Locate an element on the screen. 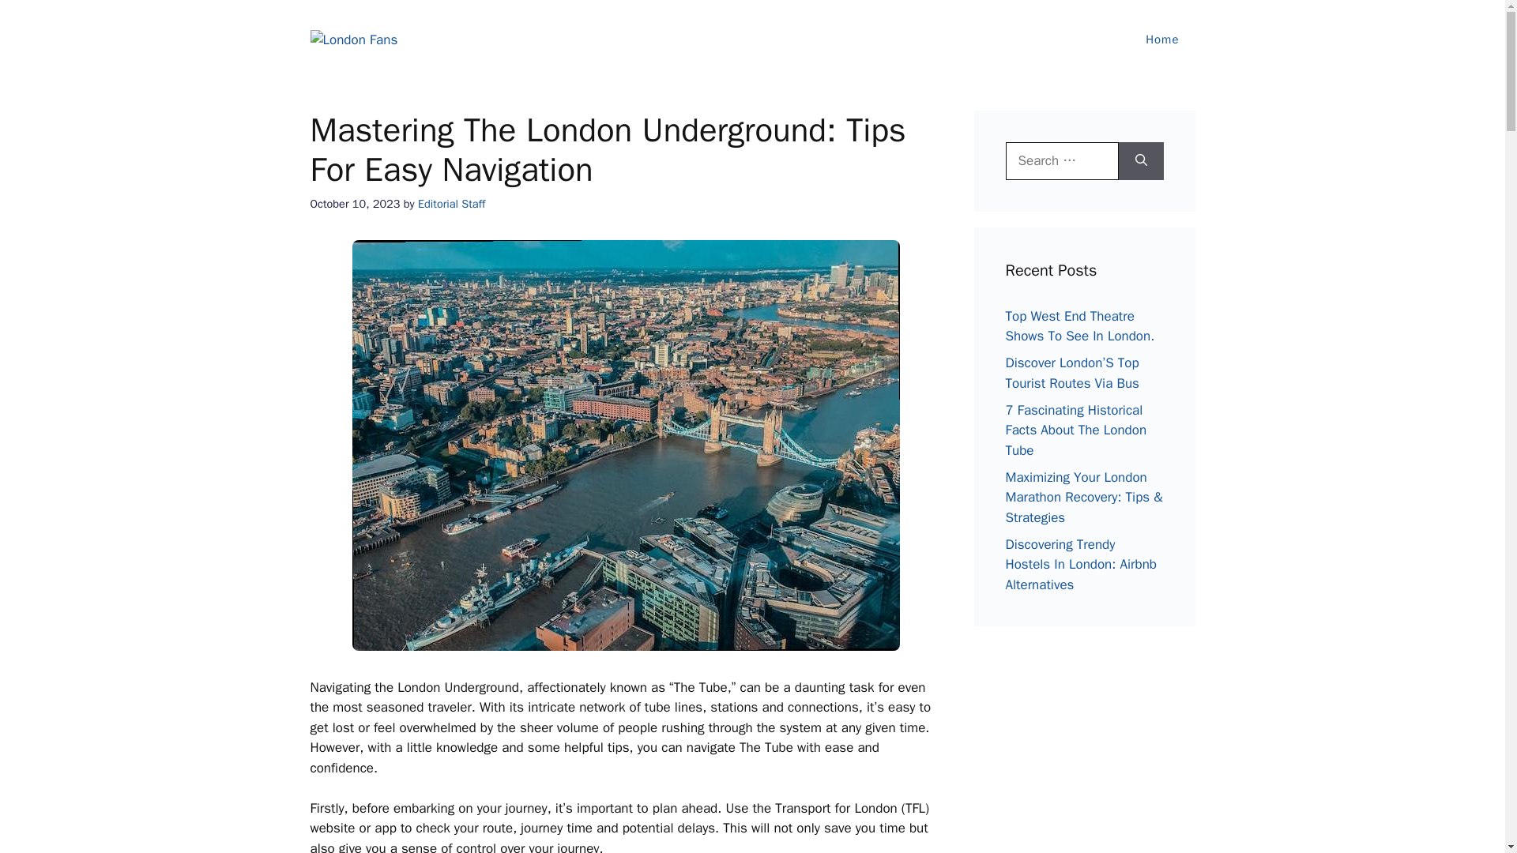 This screenshot has height=853, width=1517. Search for: is located at coordinates (1061, 161).